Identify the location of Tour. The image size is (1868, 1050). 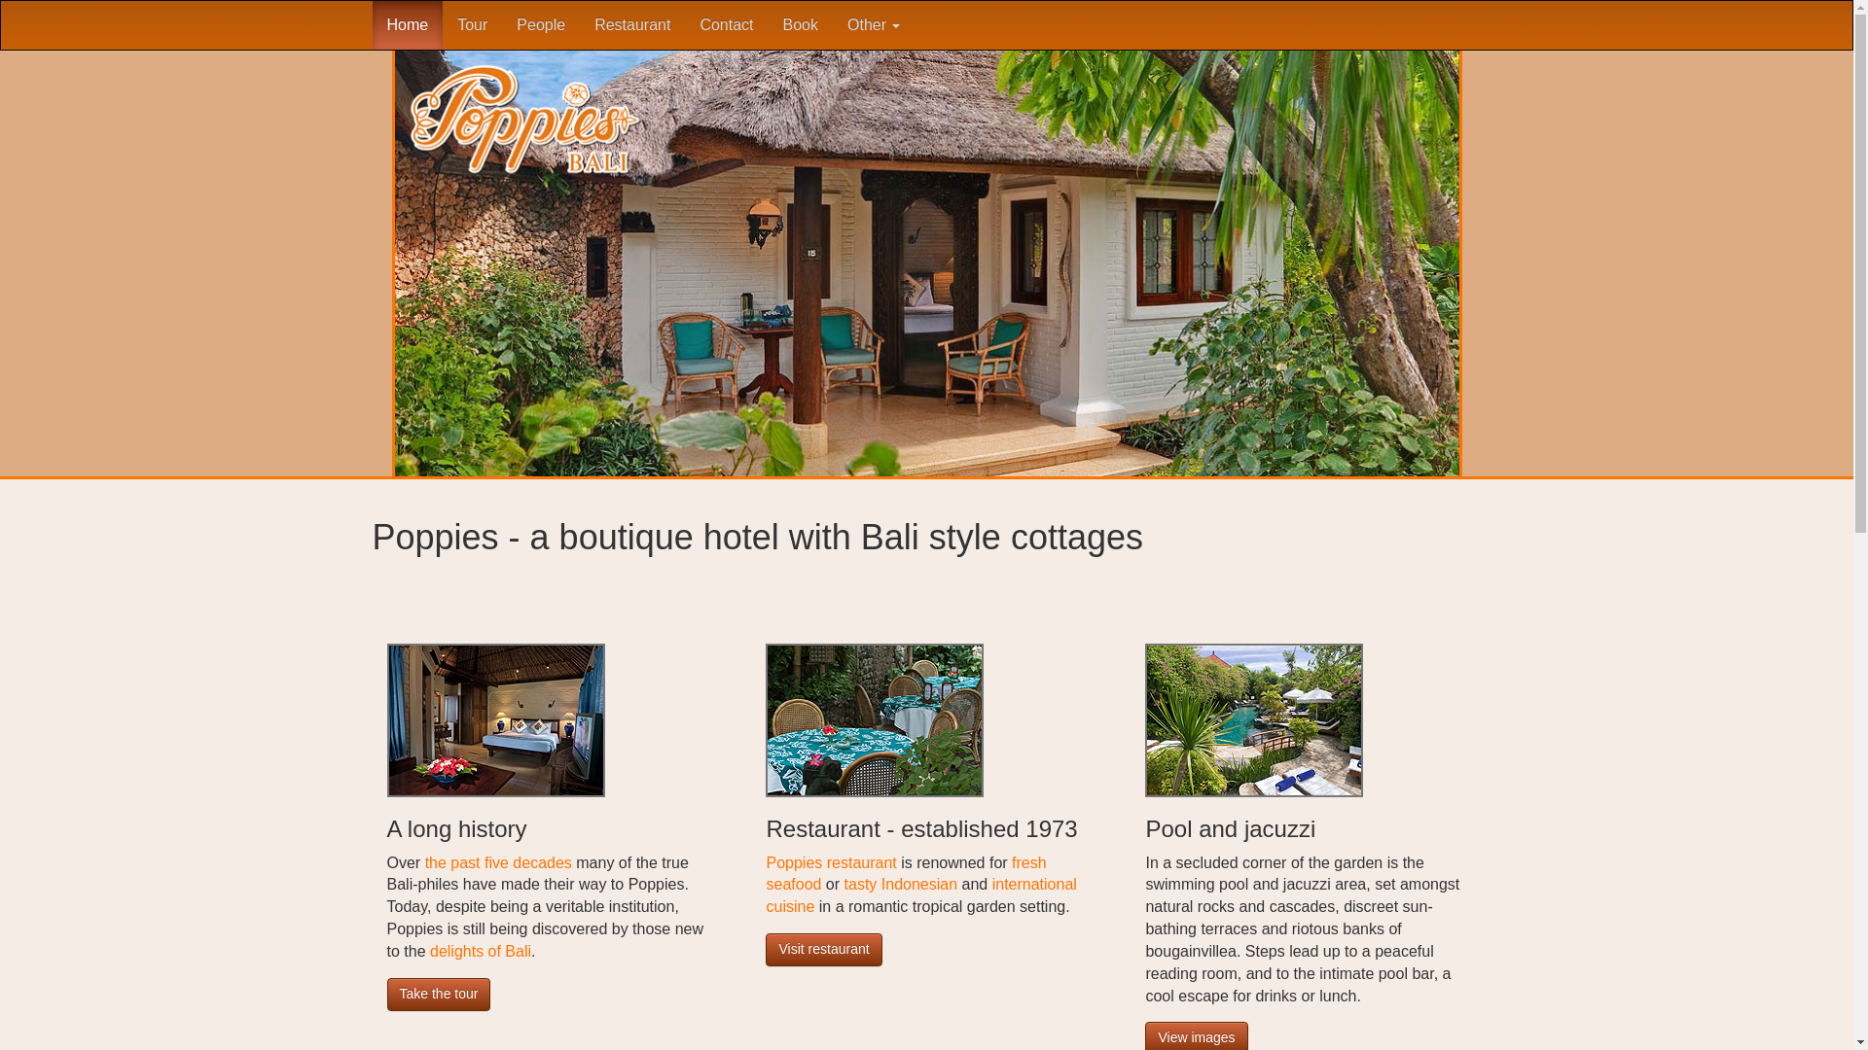
(473, 25).